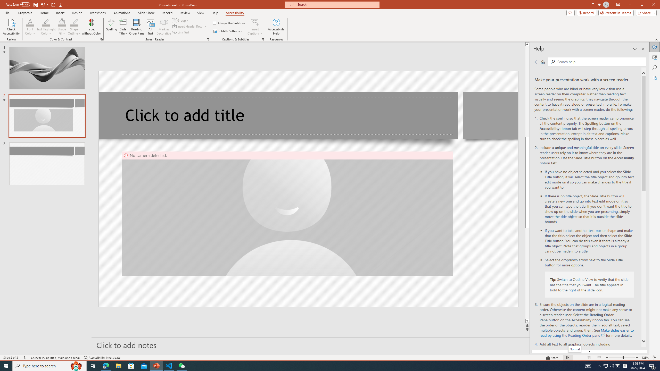  I want to click on File Tab, so click(7, 13).